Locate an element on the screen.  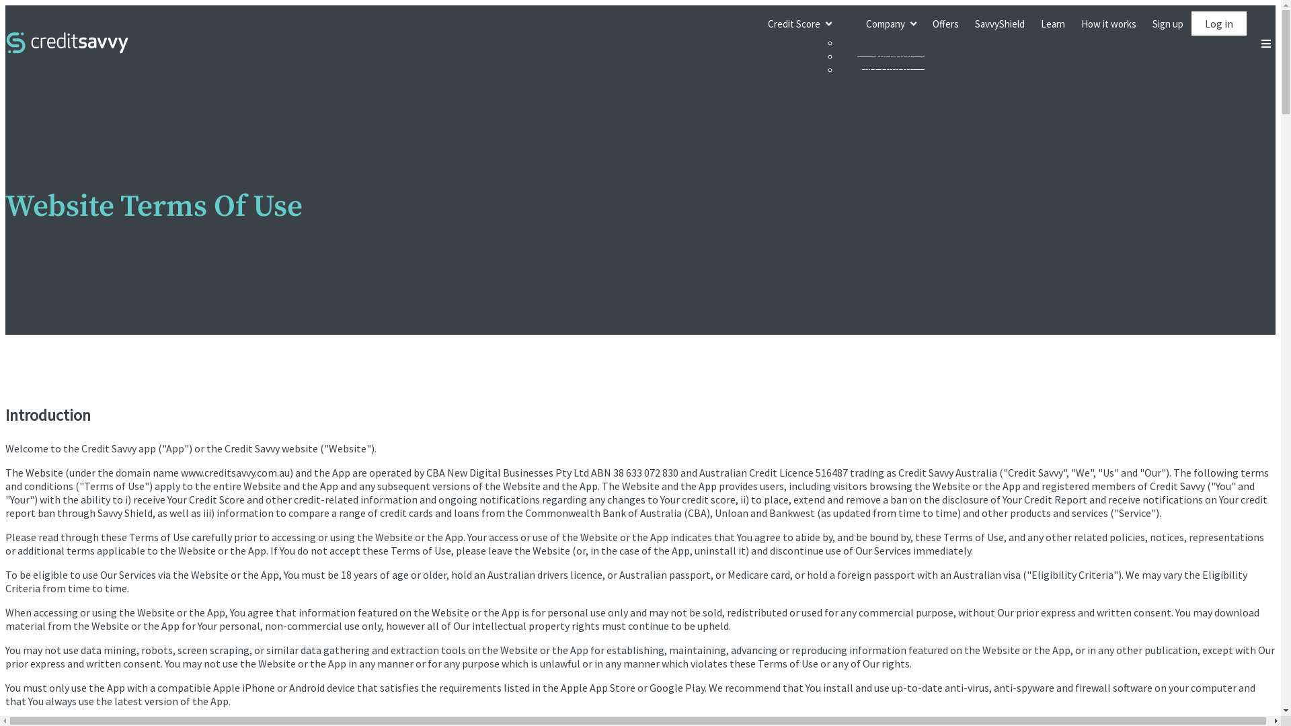
Company is located at coordinates (882, 24).